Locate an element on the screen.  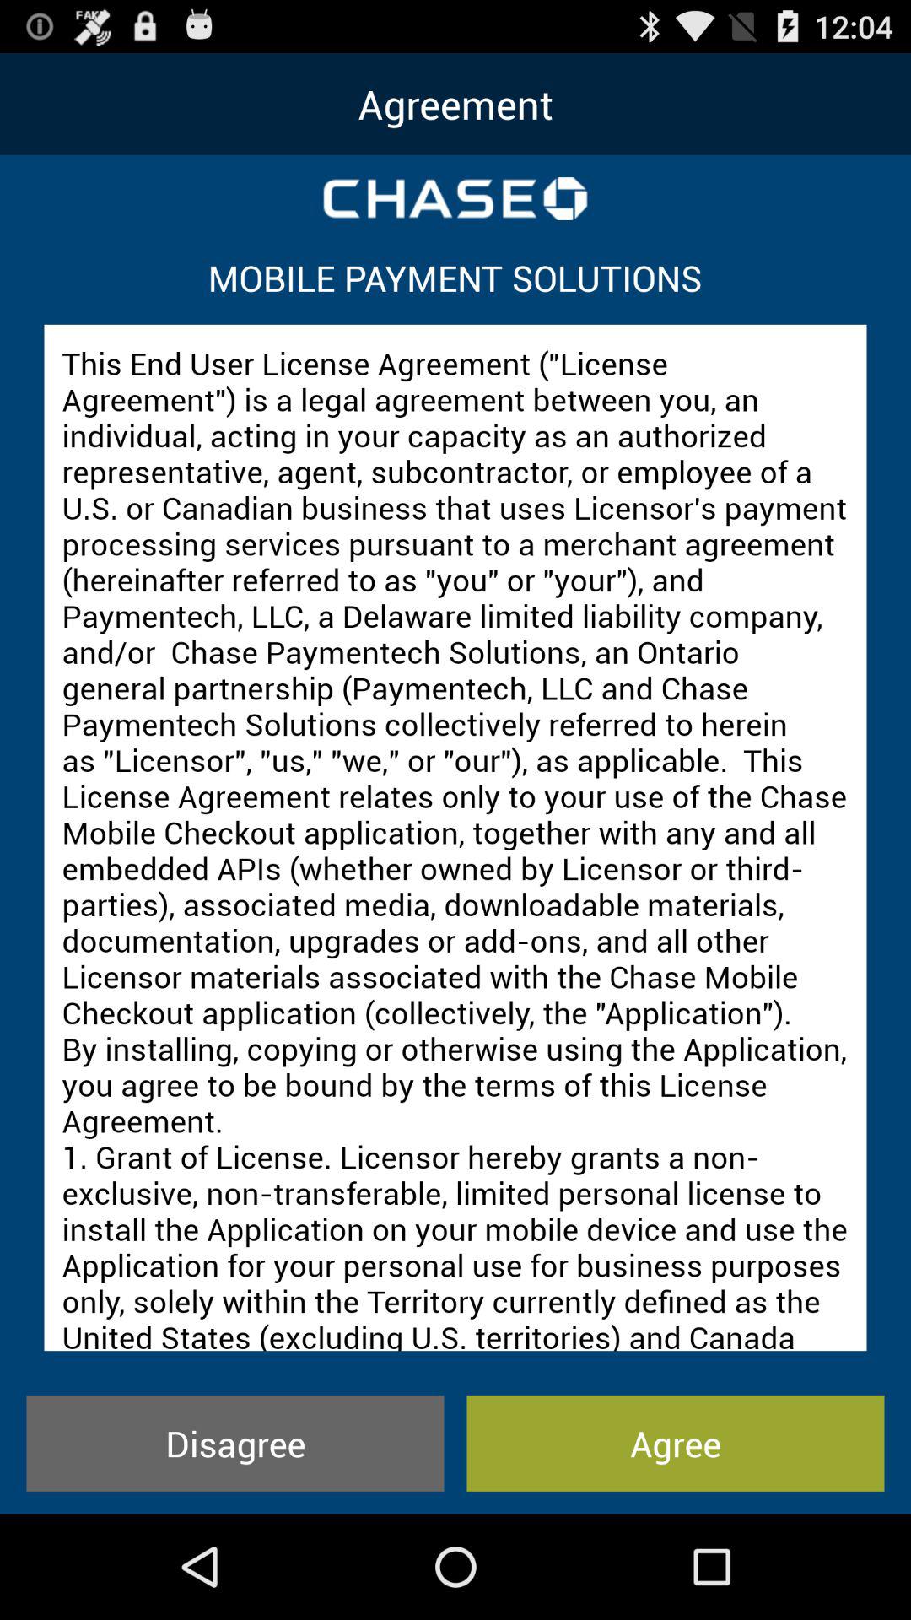
tap the item to the right of the disagree item is located at coordinates (675, 1443).